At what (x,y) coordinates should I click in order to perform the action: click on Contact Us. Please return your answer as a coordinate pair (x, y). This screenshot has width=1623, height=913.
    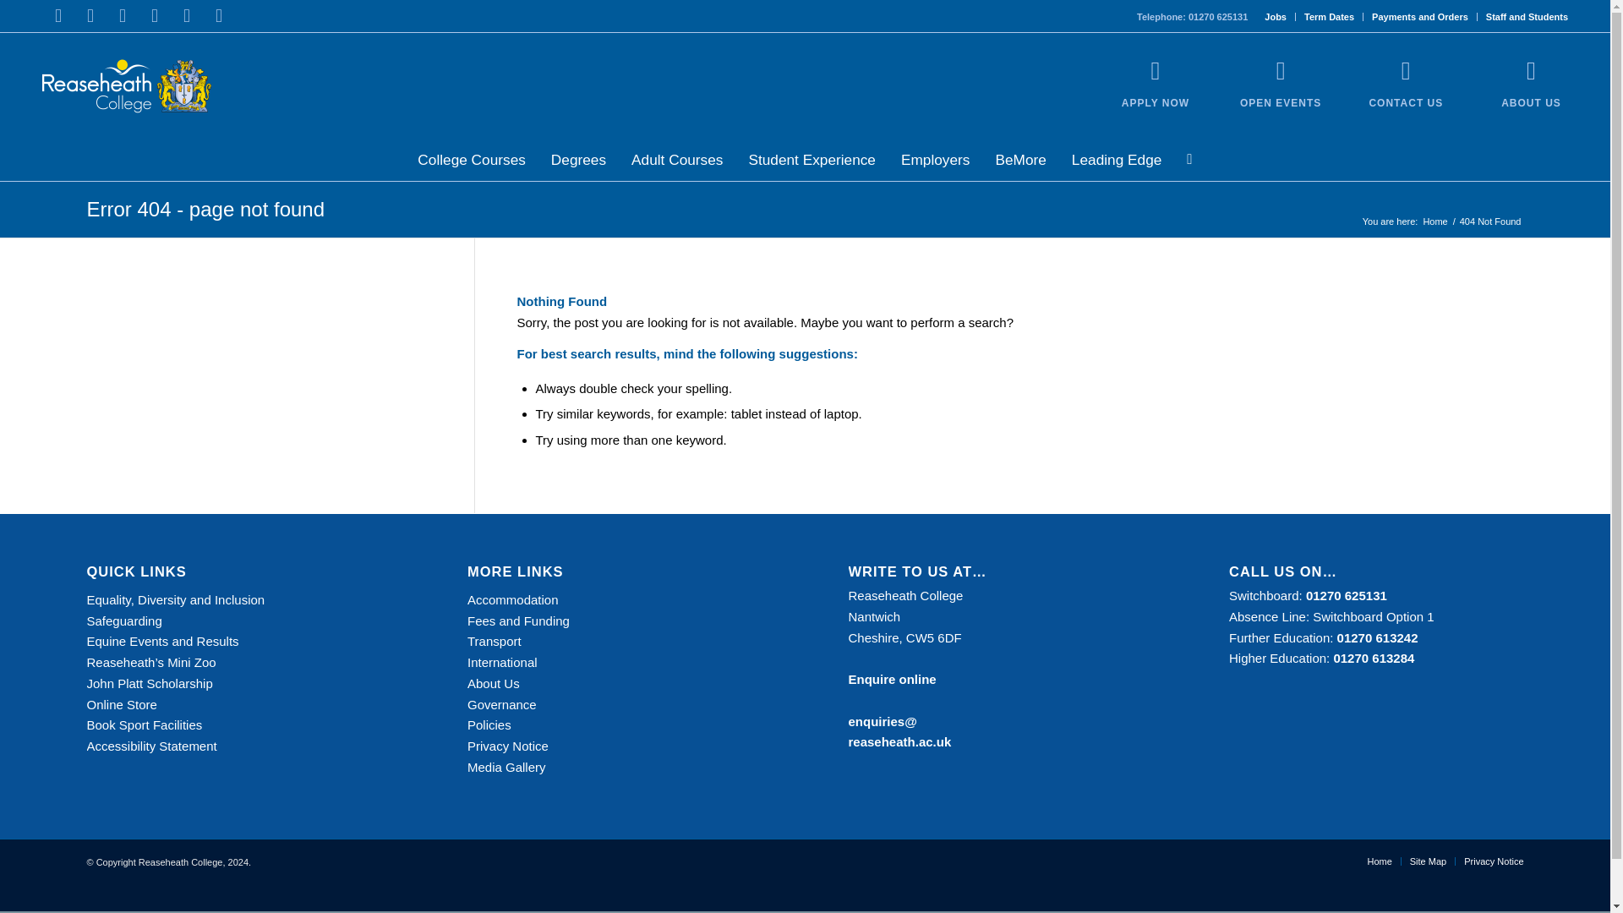
    Looking at the image, I should click on (1405, 71).